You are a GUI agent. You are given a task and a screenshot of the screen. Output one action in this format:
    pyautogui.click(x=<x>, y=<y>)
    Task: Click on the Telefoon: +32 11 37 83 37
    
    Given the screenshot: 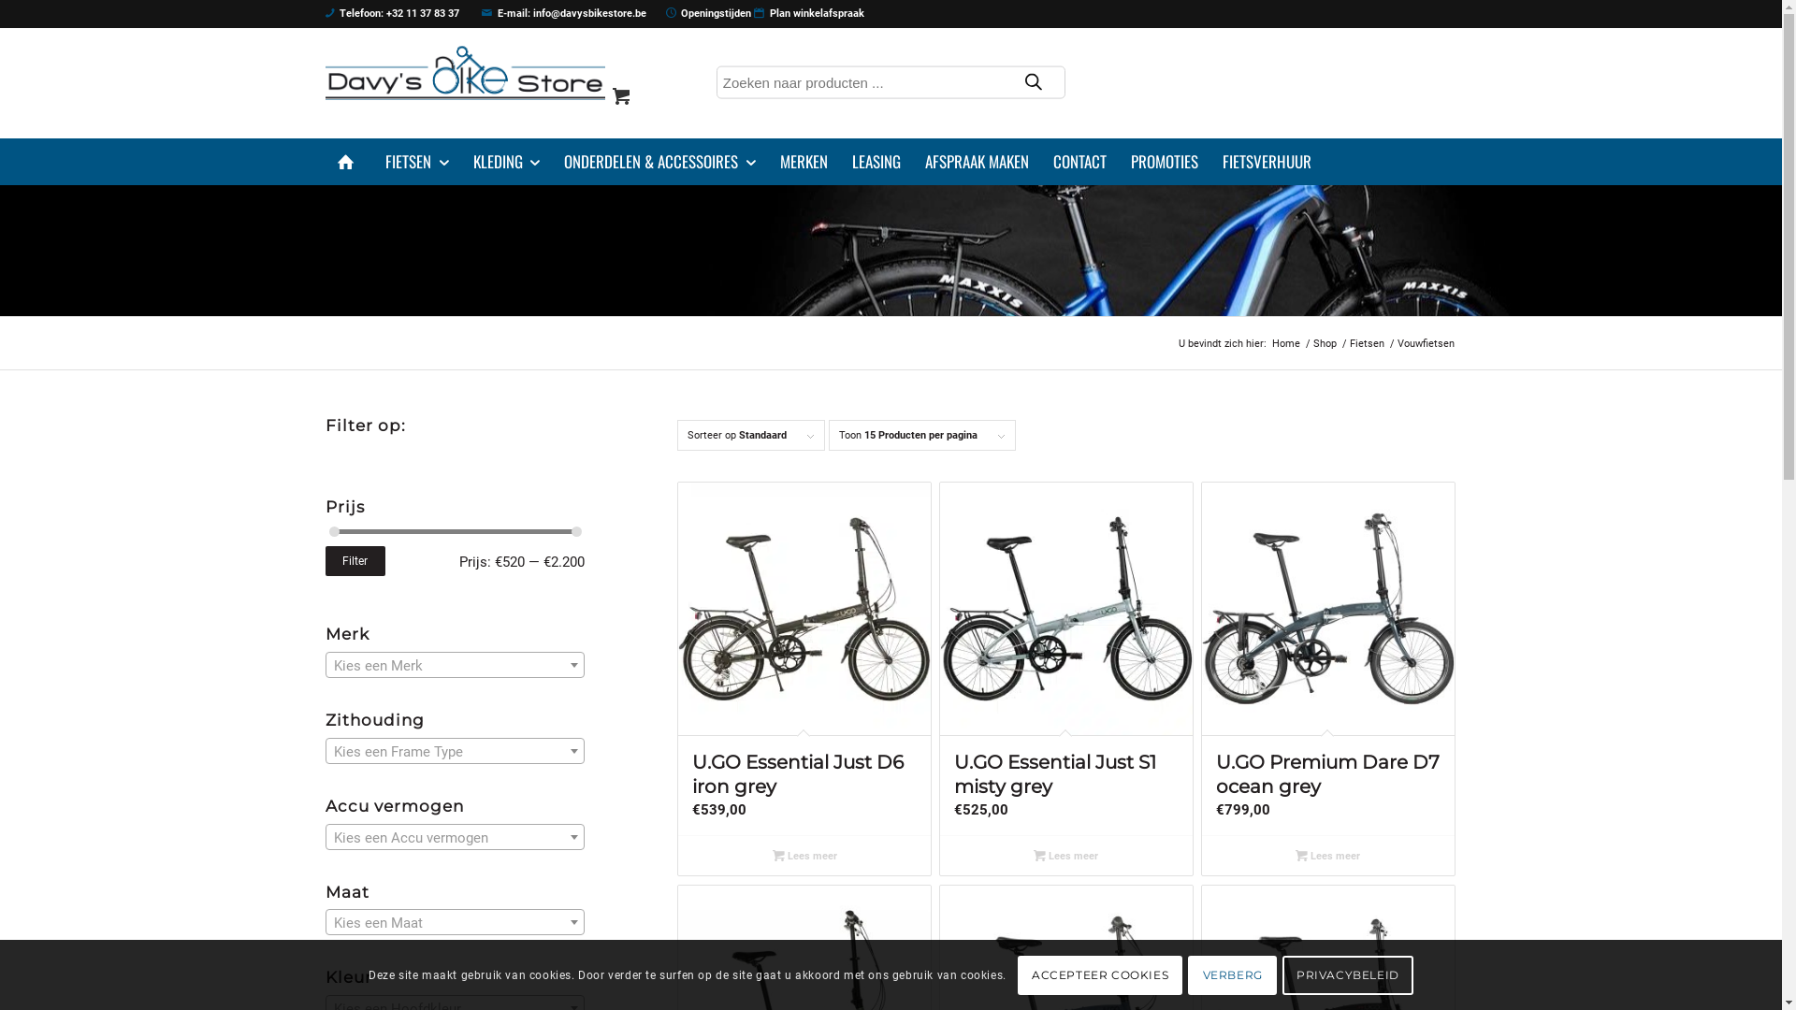 What is the action you would take?
    pyautogui.click(x=393, y=14)
    